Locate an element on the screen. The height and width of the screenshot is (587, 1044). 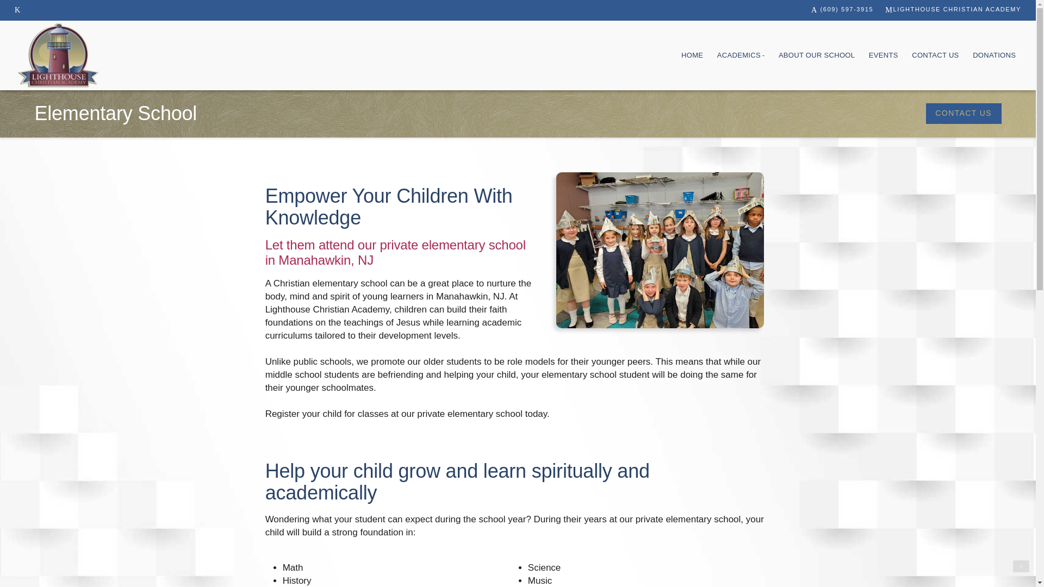
LIGHTHOUSE CHRISTIAN ACADEMY is located at coordinates (953, 10).